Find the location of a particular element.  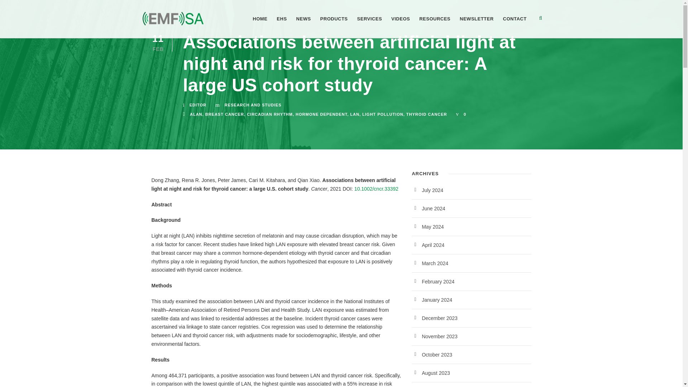

SERVICES is located at coordinates (370, 27).